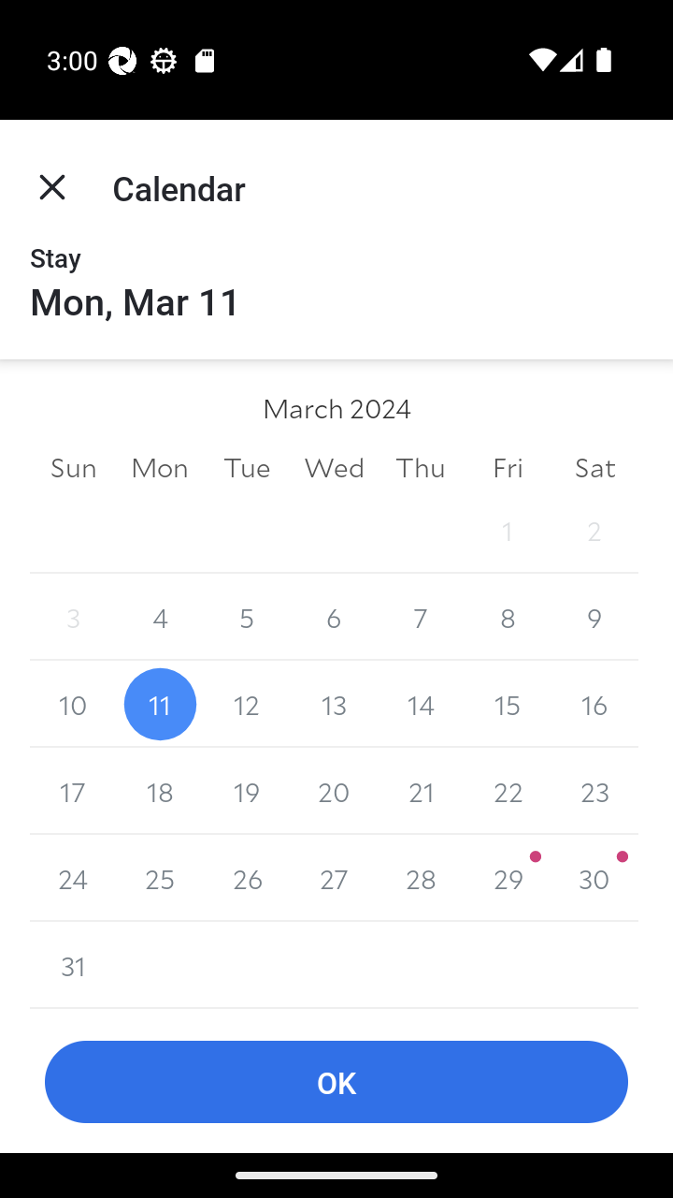 This screenshot has width=673, height=1198. What do you see at coordinates (507, 530) in the screenshot?
I see `1 1 March 2024` at bounding box center [507, 530].